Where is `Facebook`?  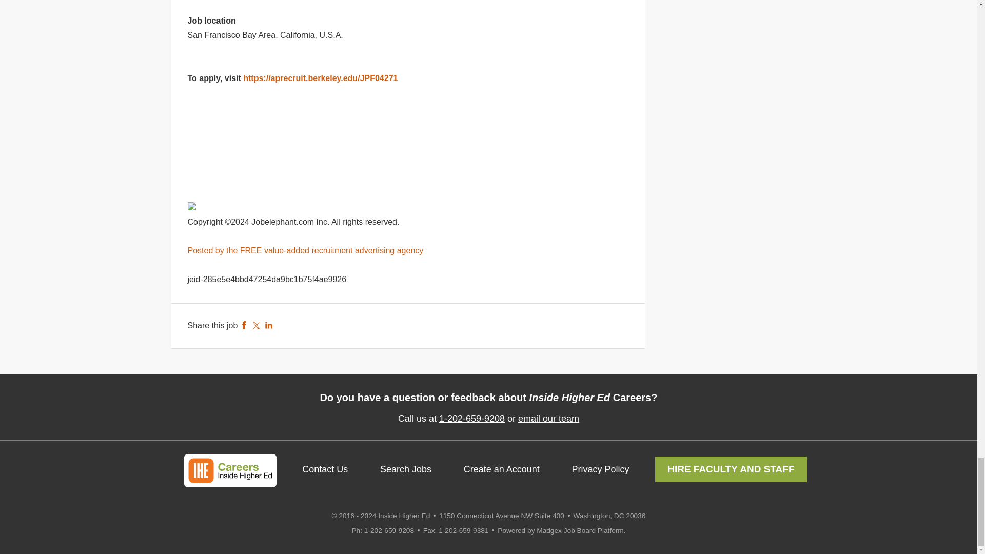
Facebook is located at coordinates (244, 325).